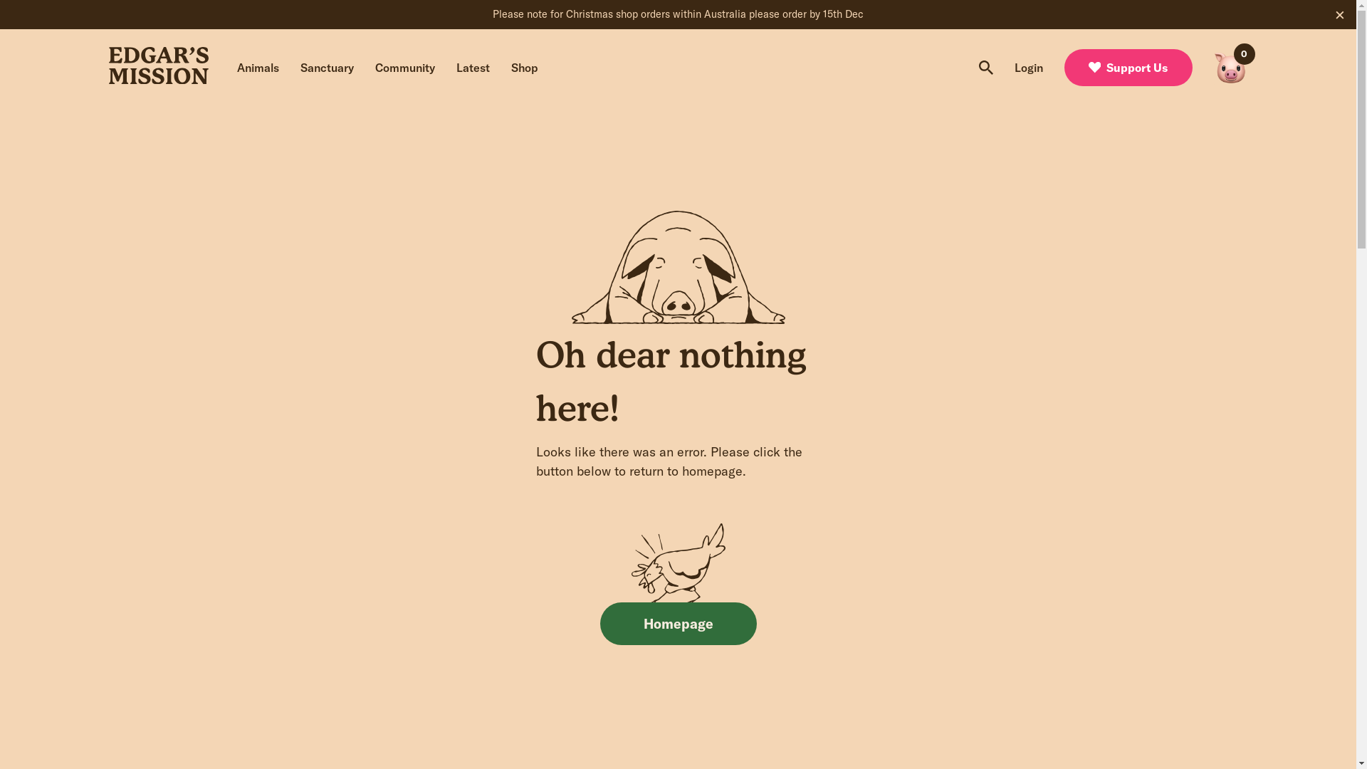 Image resolution: width=1367 pixels, height=769 pixels. Describe the element at coordinates (258, 68) in the screenshot. I see `Animals` at that location.